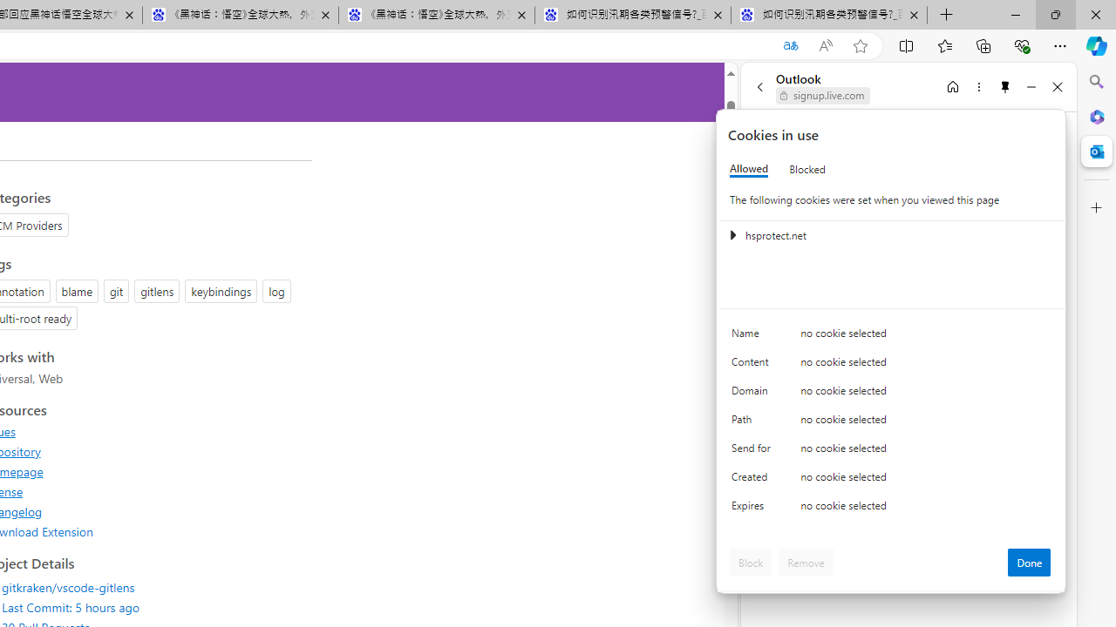  What do you see at coordinates (753, 481) in the screenshot?
I see `Created` at bounding box center [753, 481].